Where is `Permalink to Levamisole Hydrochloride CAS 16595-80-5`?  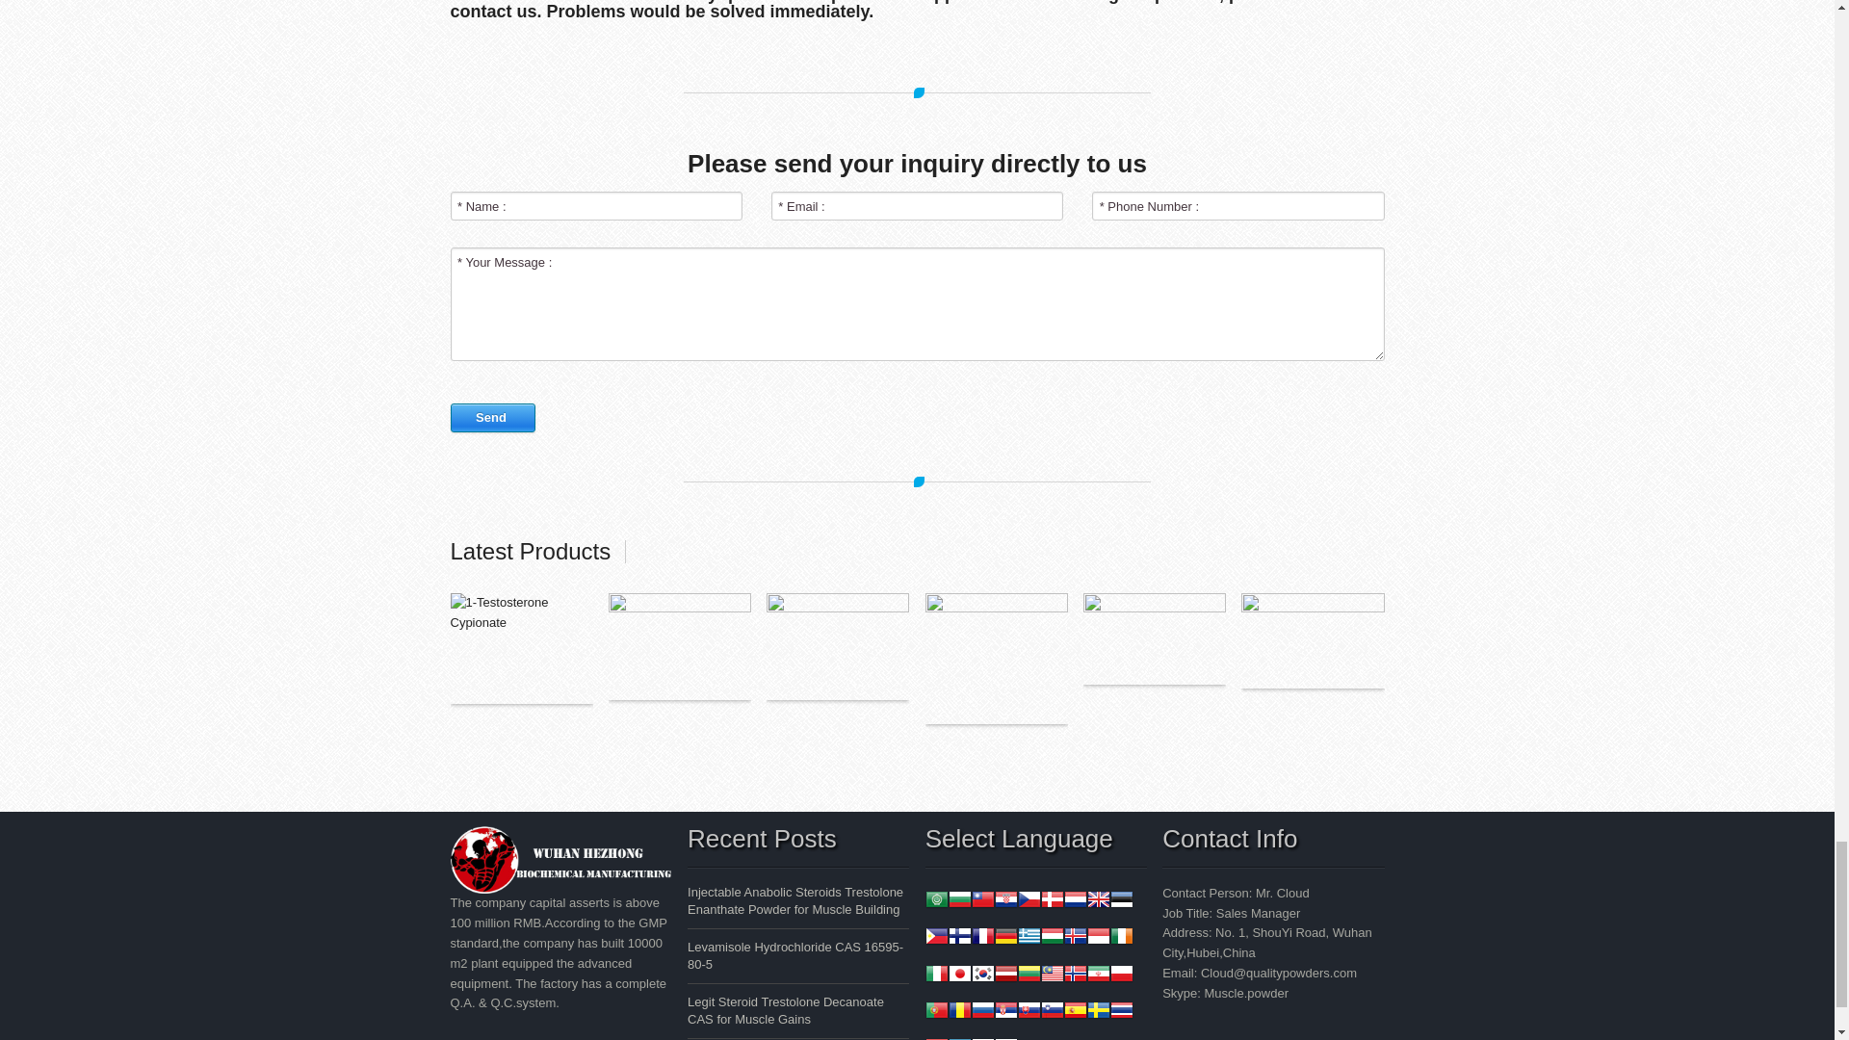
Permalink to Levamisole Hydrochloride CAS 16595-80-5 is located at coordinates (795, 955).